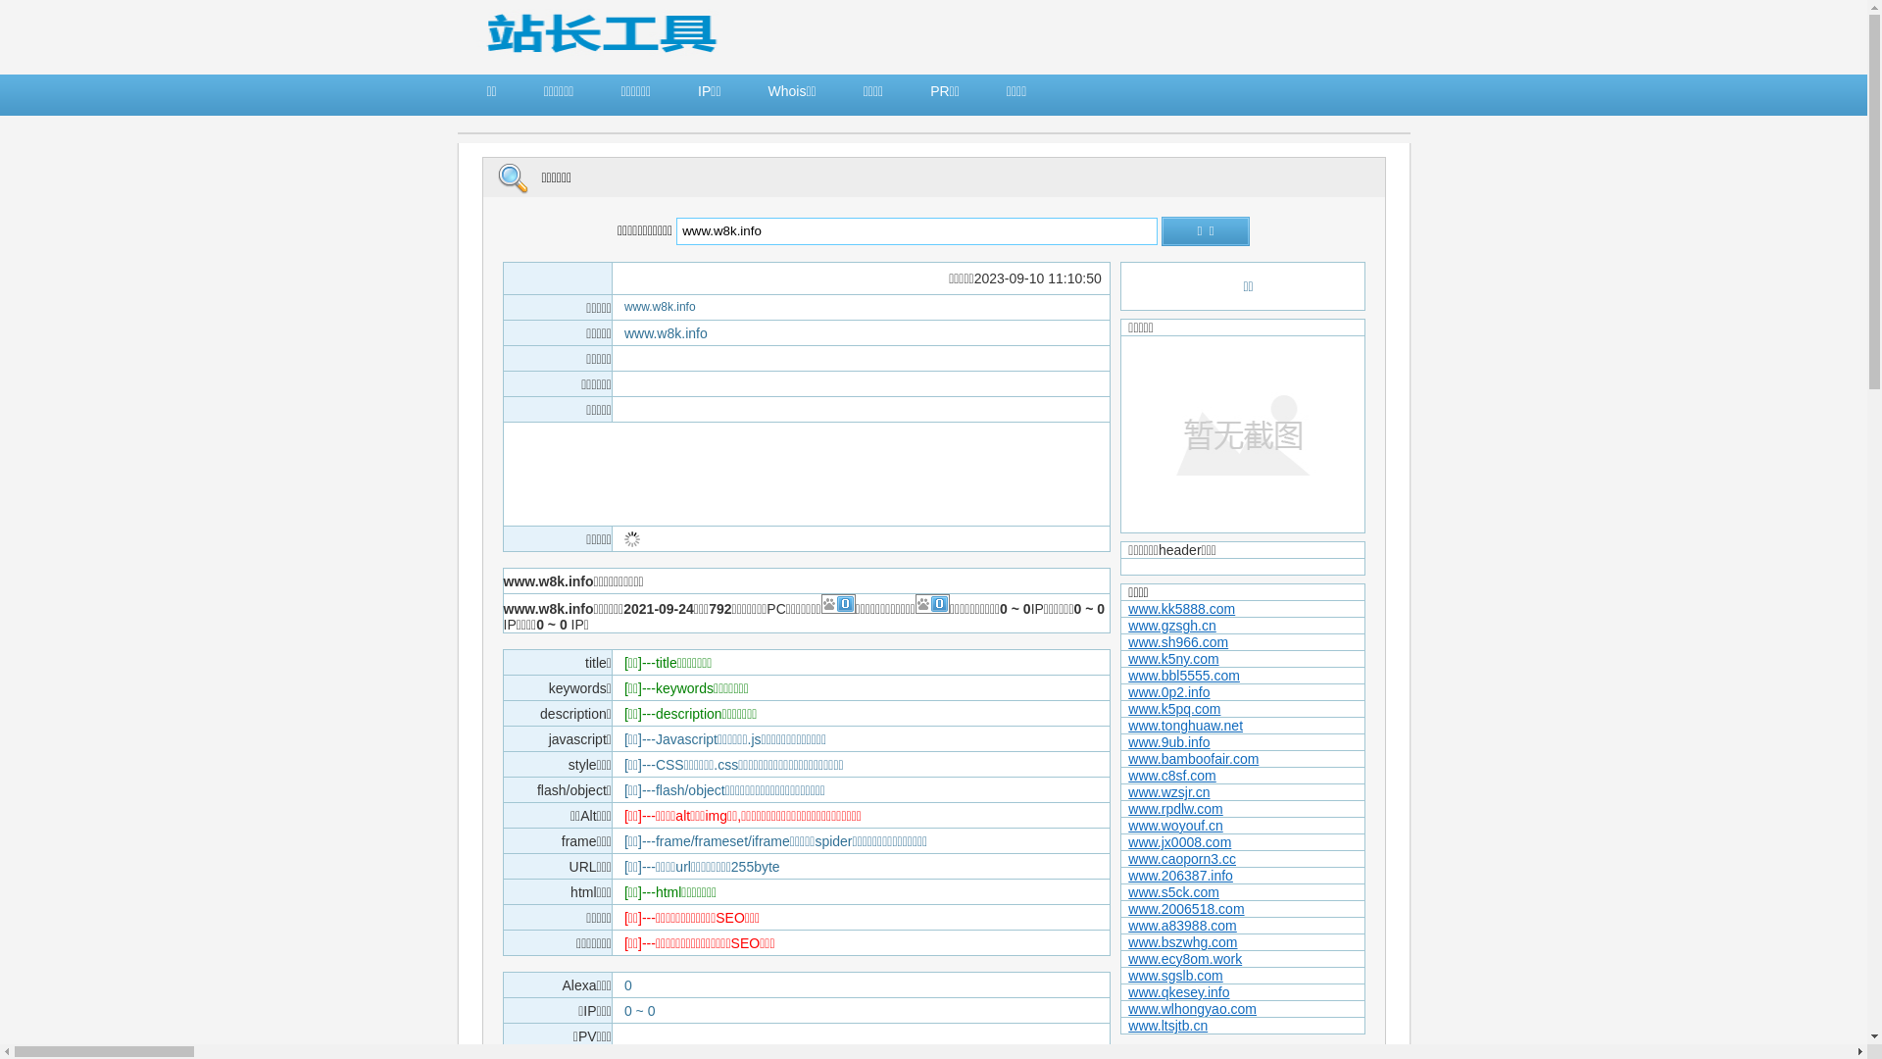 The width and height of the screenshot is (1882, 1059). I want to click on www.bbl5555.com, so click(1184, 676).